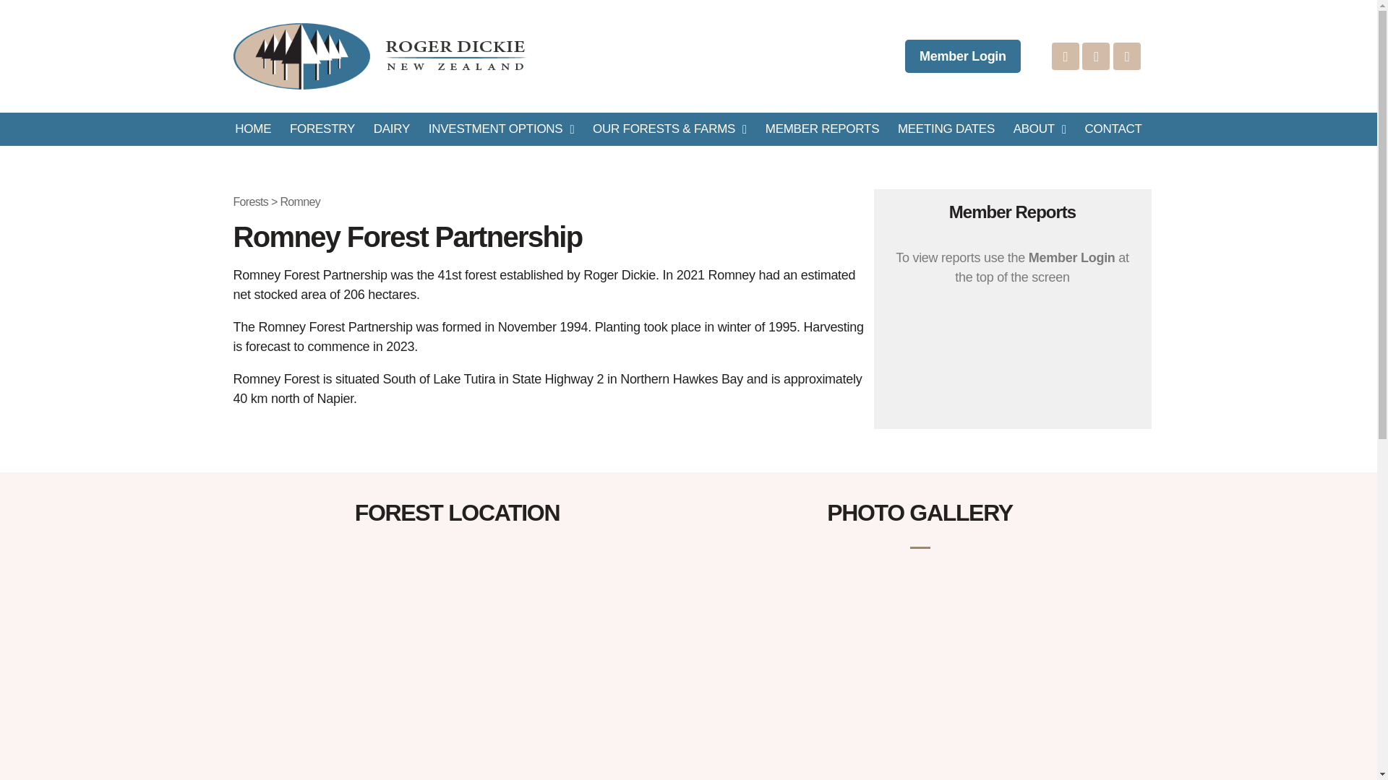 Image resolution: width=1388 pixels, height=780 pixels. Describe the element at coordinates (500, 129) in the screenshot. I see `INVESTMENT OPTIONS` at that location.